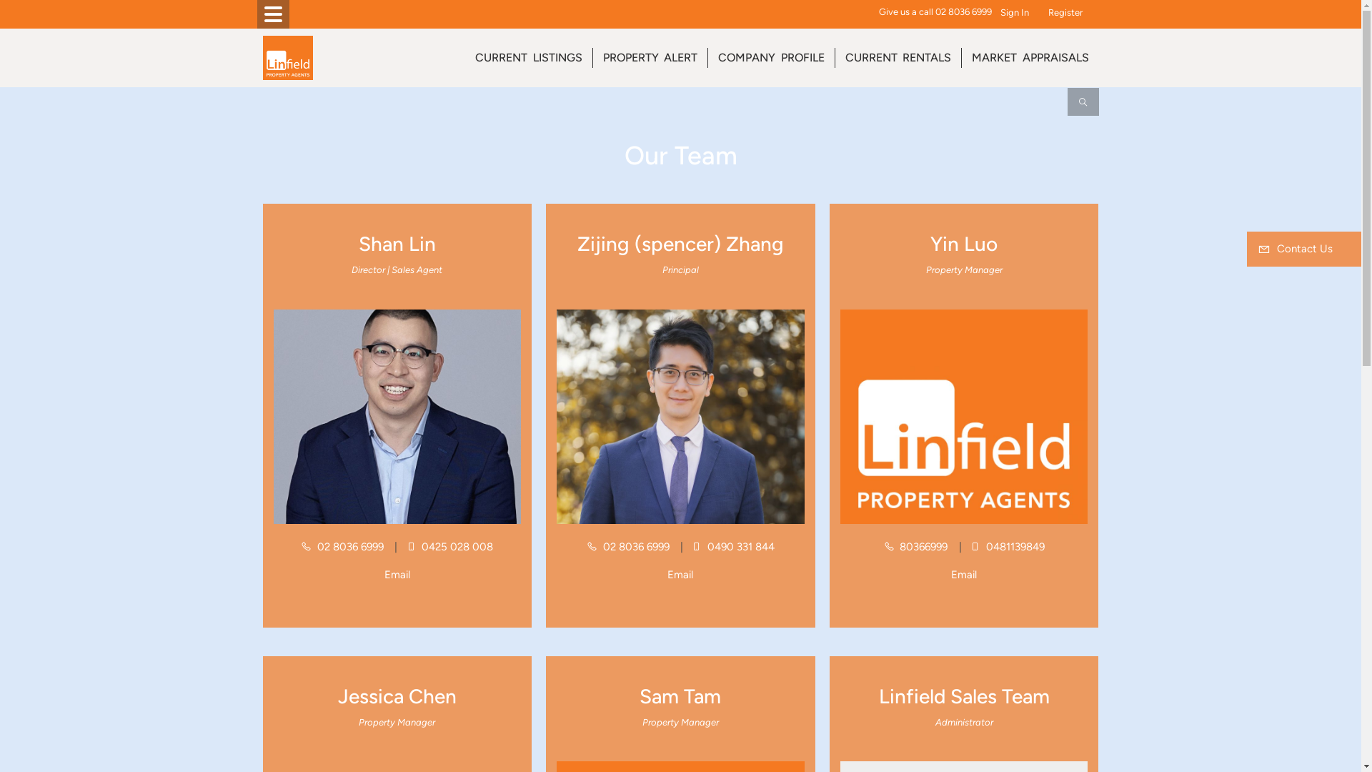 The width and height of the screenshot is (1372, 772). What do you see at coordinates (1008, 547) in the screenshot?
I see `0481139849` at bounding box center [1008, 547].